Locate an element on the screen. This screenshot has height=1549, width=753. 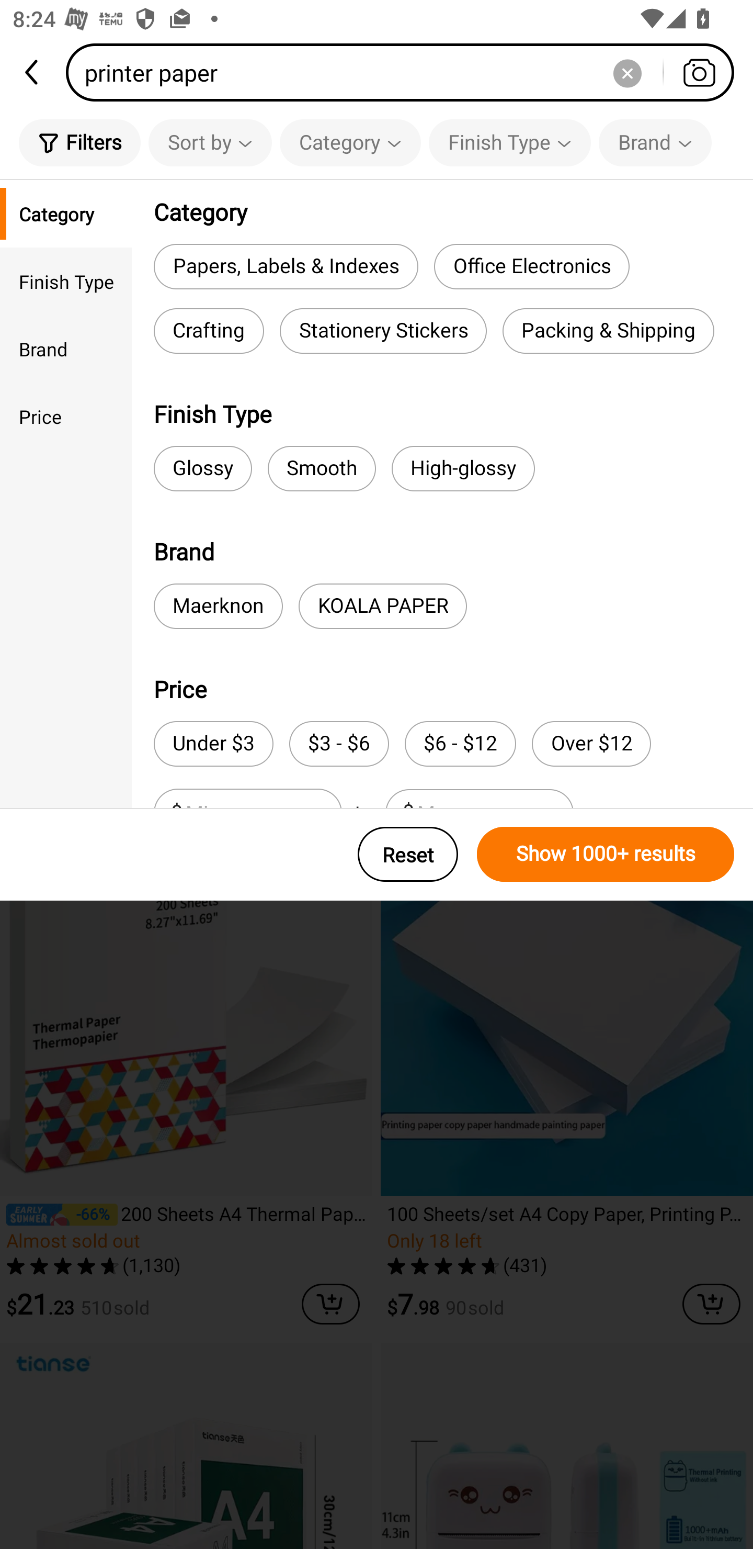
Show 1000+ results is located at coordinates (606, 854).